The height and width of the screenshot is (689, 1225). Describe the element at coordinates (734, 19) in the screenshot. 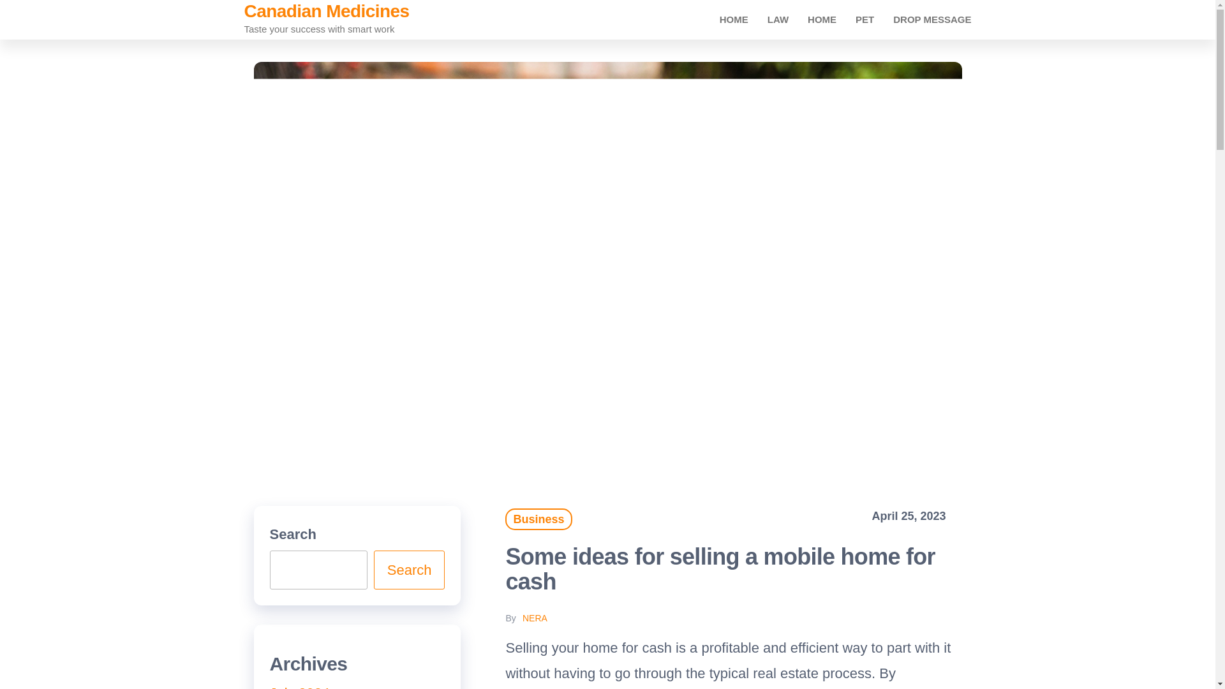

I see `HOME` at that location.